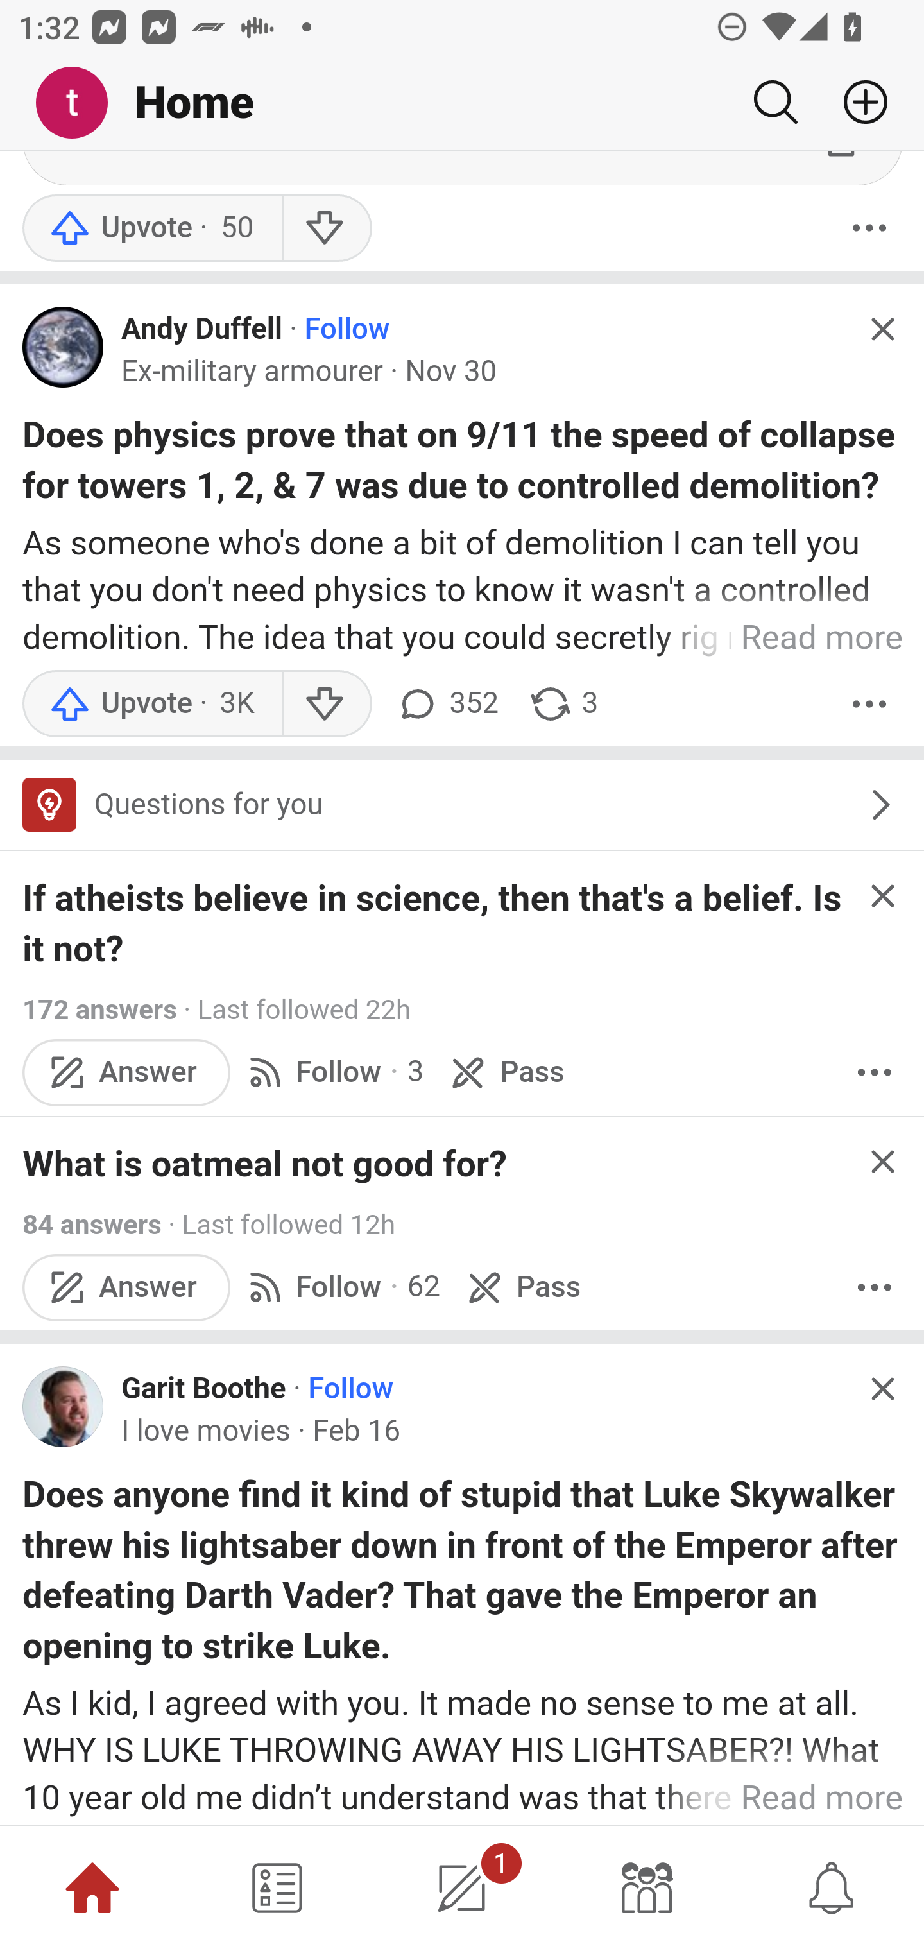  I want to click on Questions for you, so click(462, 806).